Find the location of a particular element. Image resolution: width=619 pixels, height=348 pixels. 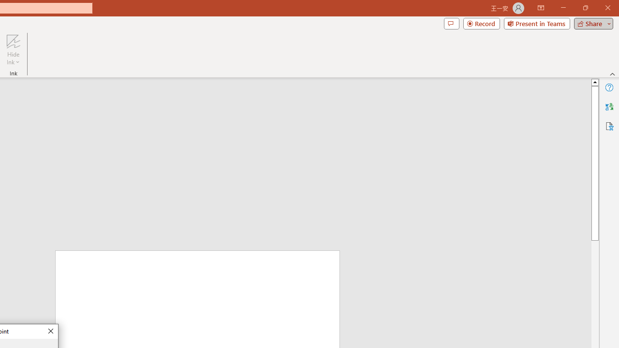

Restore Down is located at coordinates (585, 8).